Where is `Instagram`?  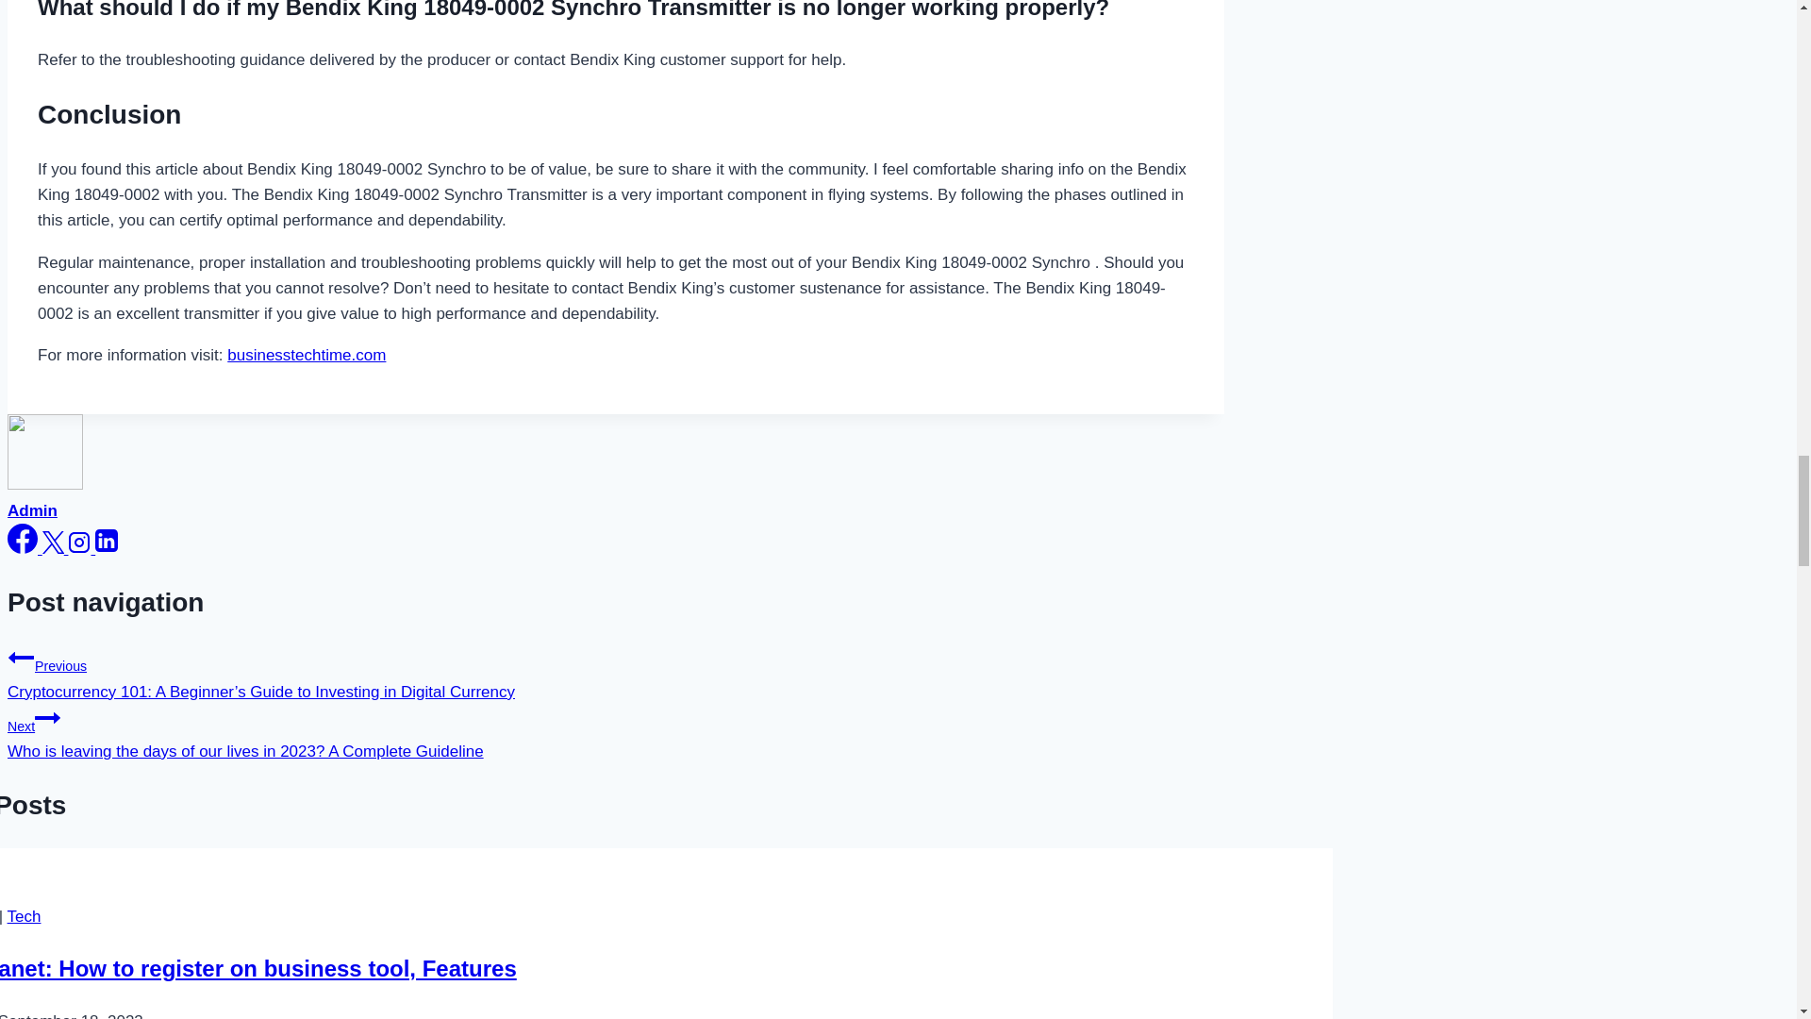 Instagram is located at coordinates (81, 548).